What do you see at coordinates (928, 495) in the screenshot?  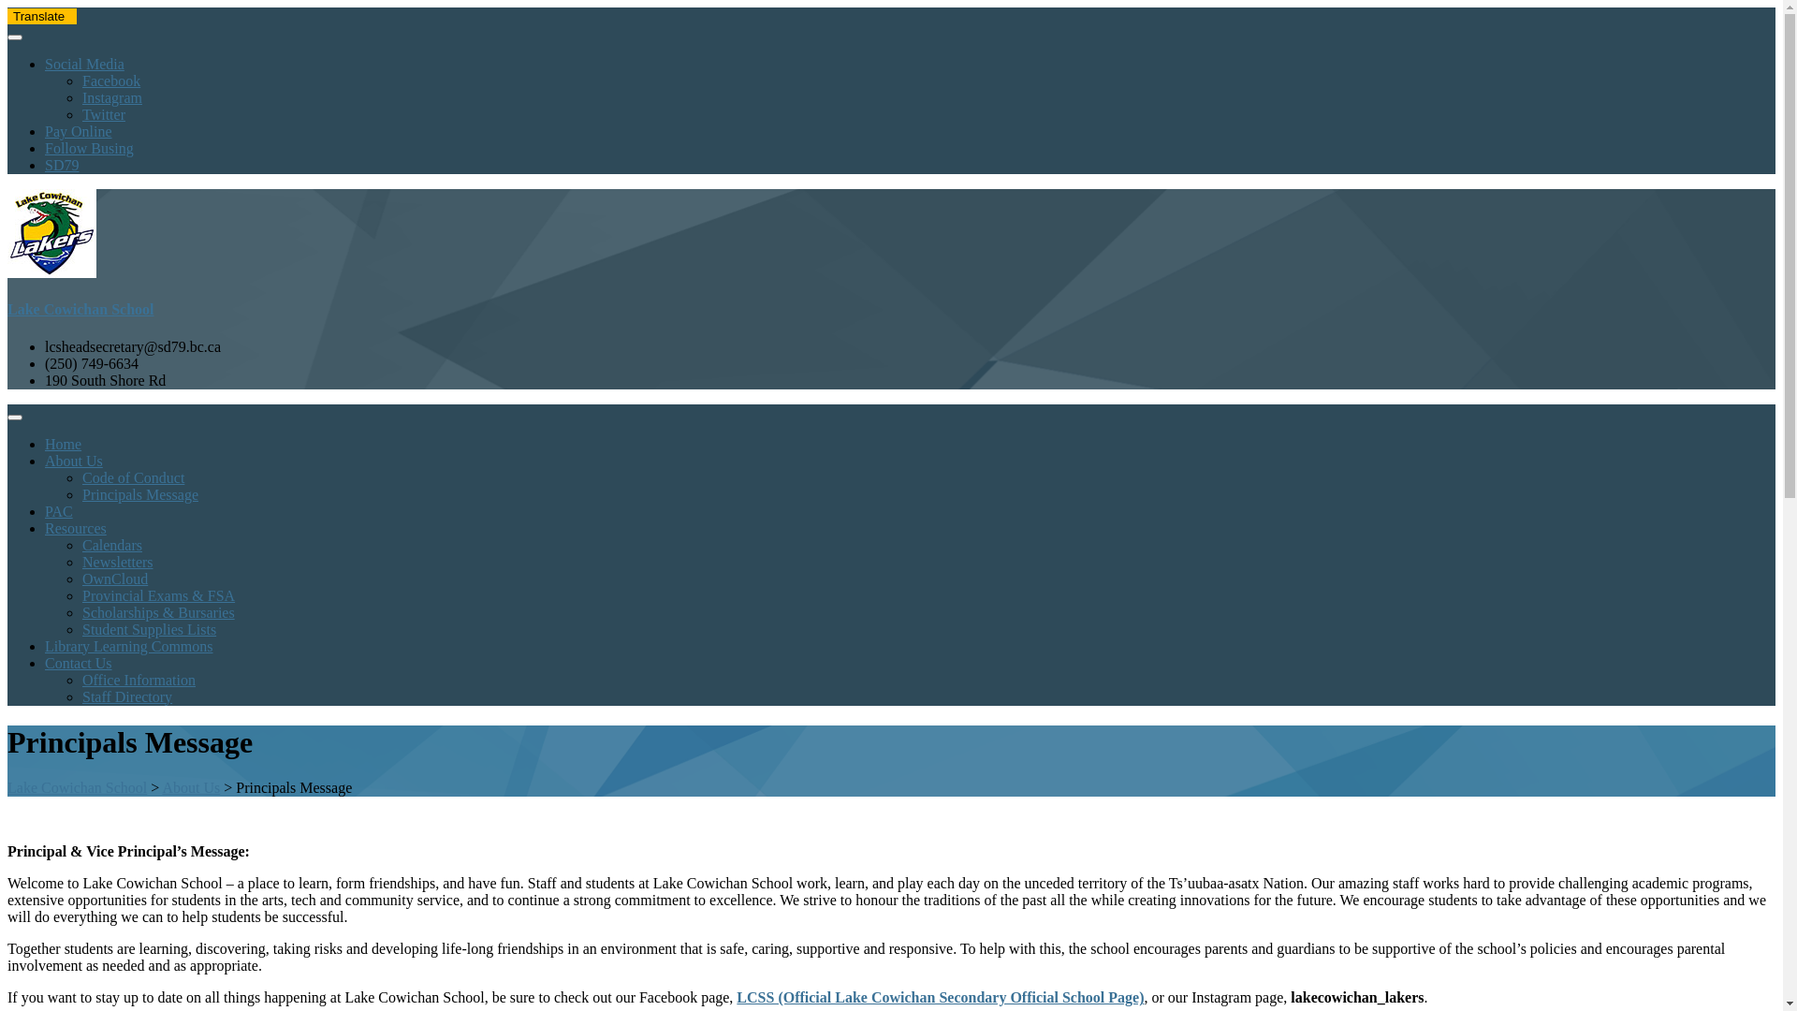 I see `Principals Message` at bounding box center [928, 495].